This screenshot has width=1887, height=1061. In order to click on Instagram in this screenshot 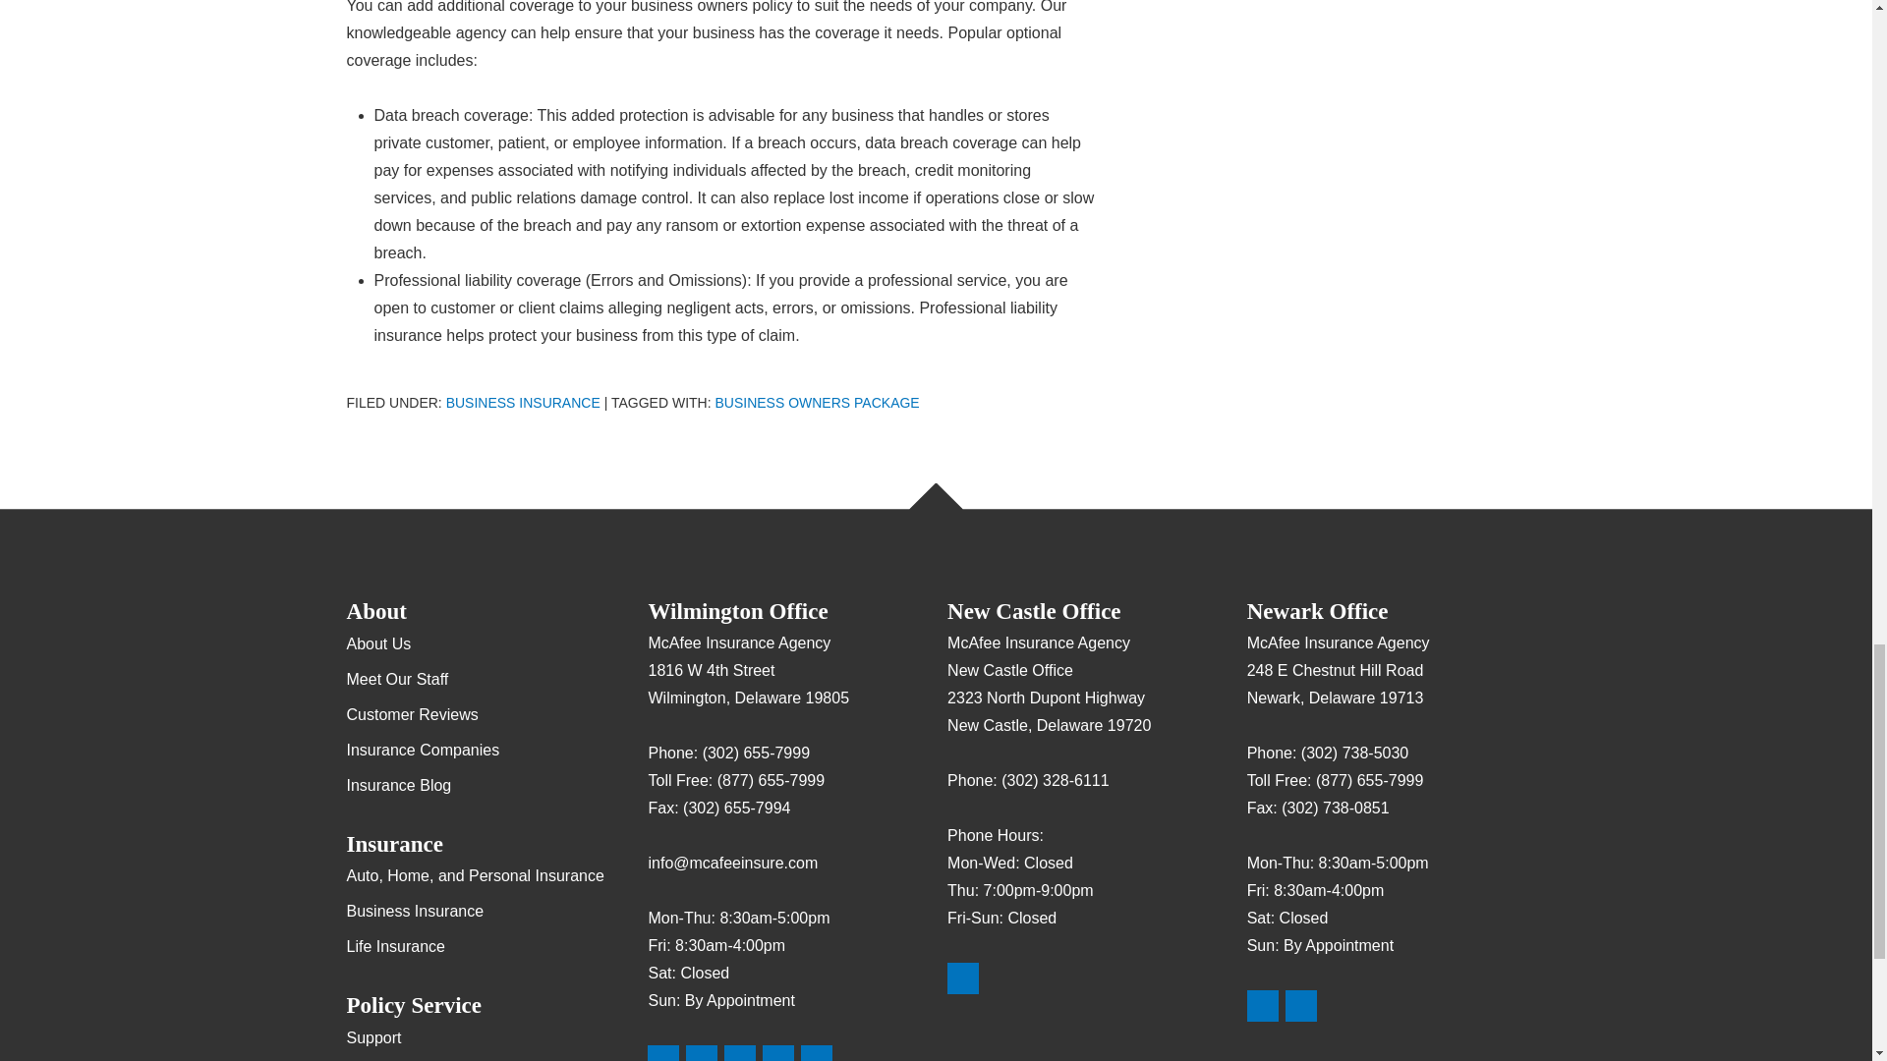, I will do `click(816, 1053)`.